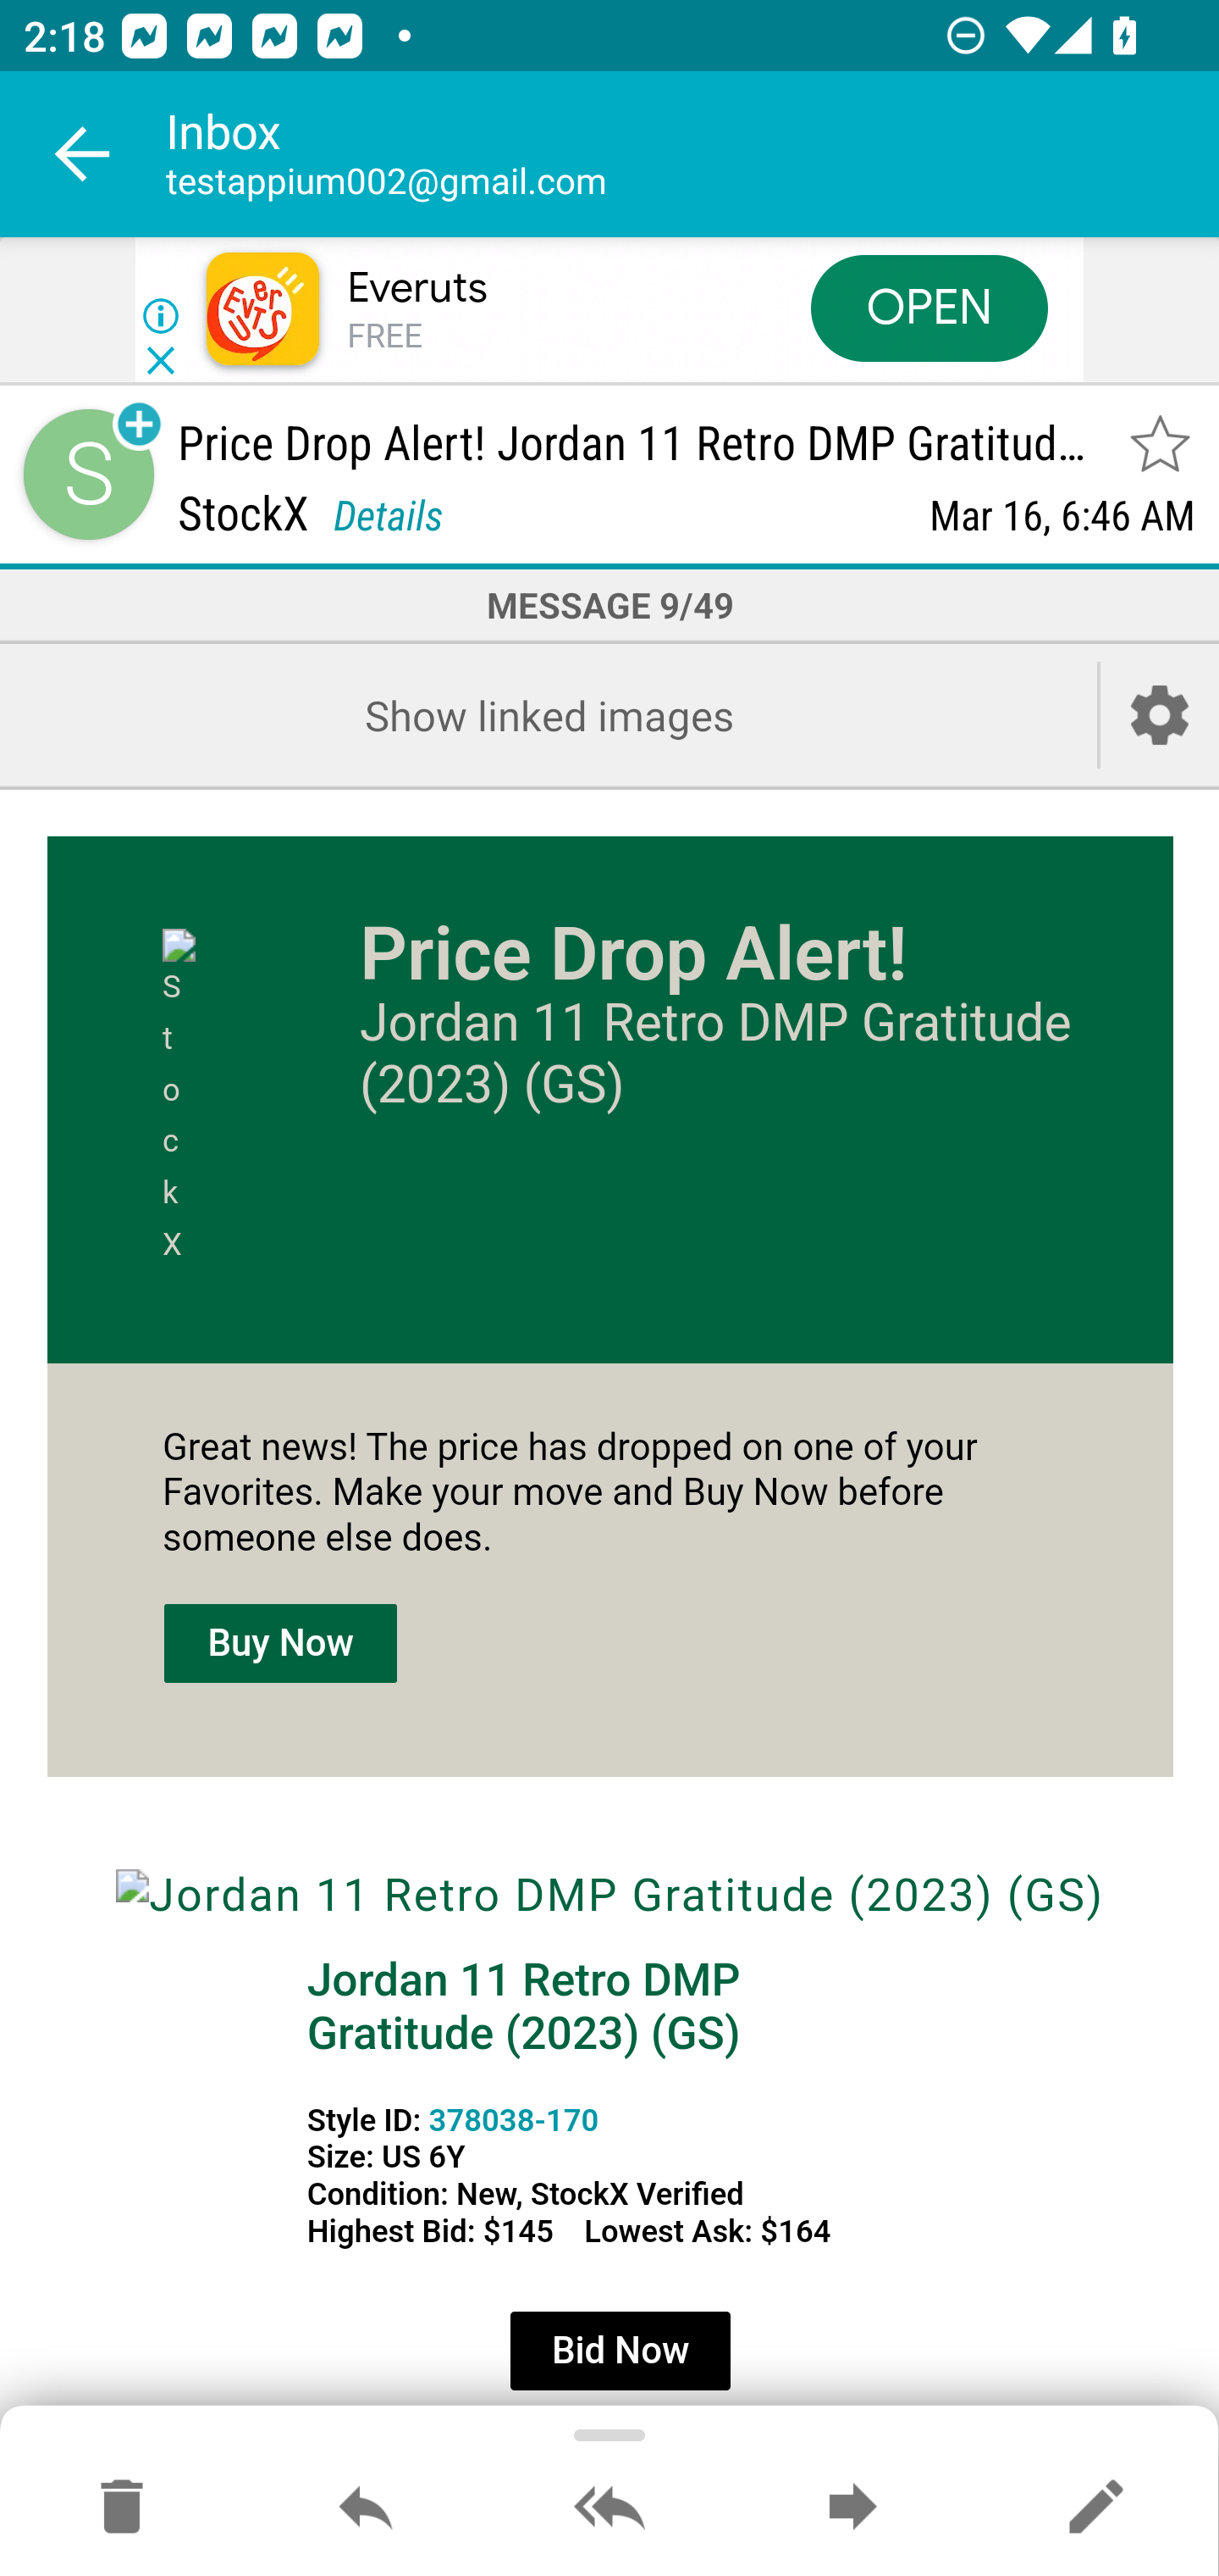  What do you see at coordinates (281, 1643) in the screenshot?
I see `Buy Now` at bounding box center [281, 1643].